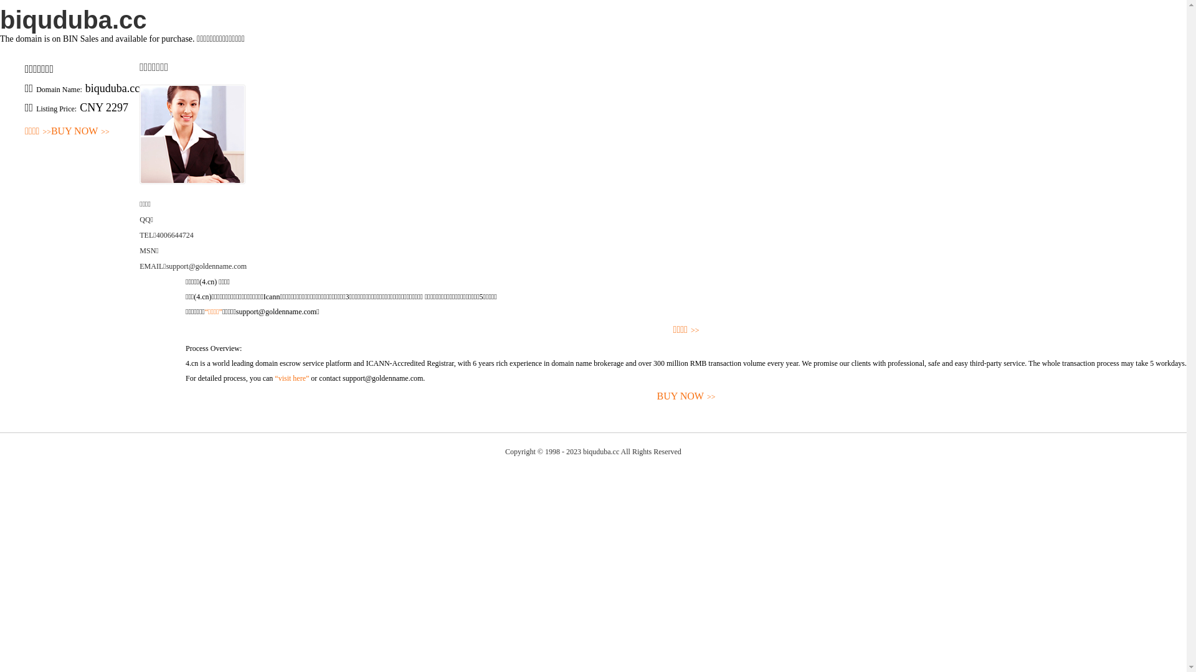 Image resolution: width=1196 pixels, height=672 pixels. Describe the element at coordinates (80, 132) in the screenshot. I see `BUY NOW>>` at that location.